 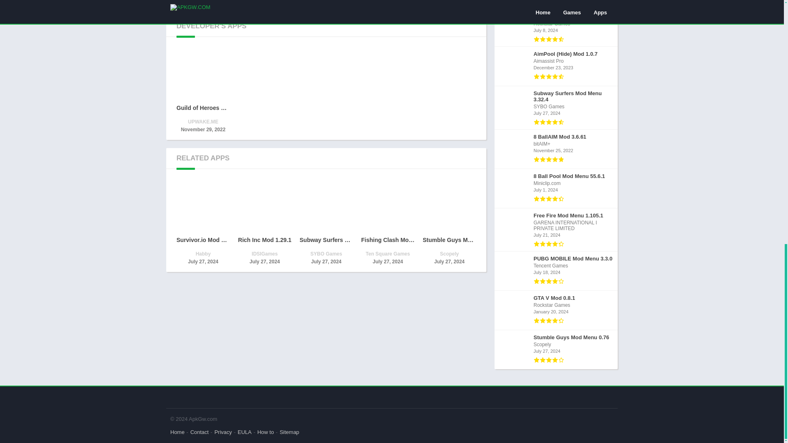 What do you see at coordinates (326, 206) in the screenshot?
I see `Subway Surfers Mod Menu 3.32.4 5` at bounding box center [326, 206].